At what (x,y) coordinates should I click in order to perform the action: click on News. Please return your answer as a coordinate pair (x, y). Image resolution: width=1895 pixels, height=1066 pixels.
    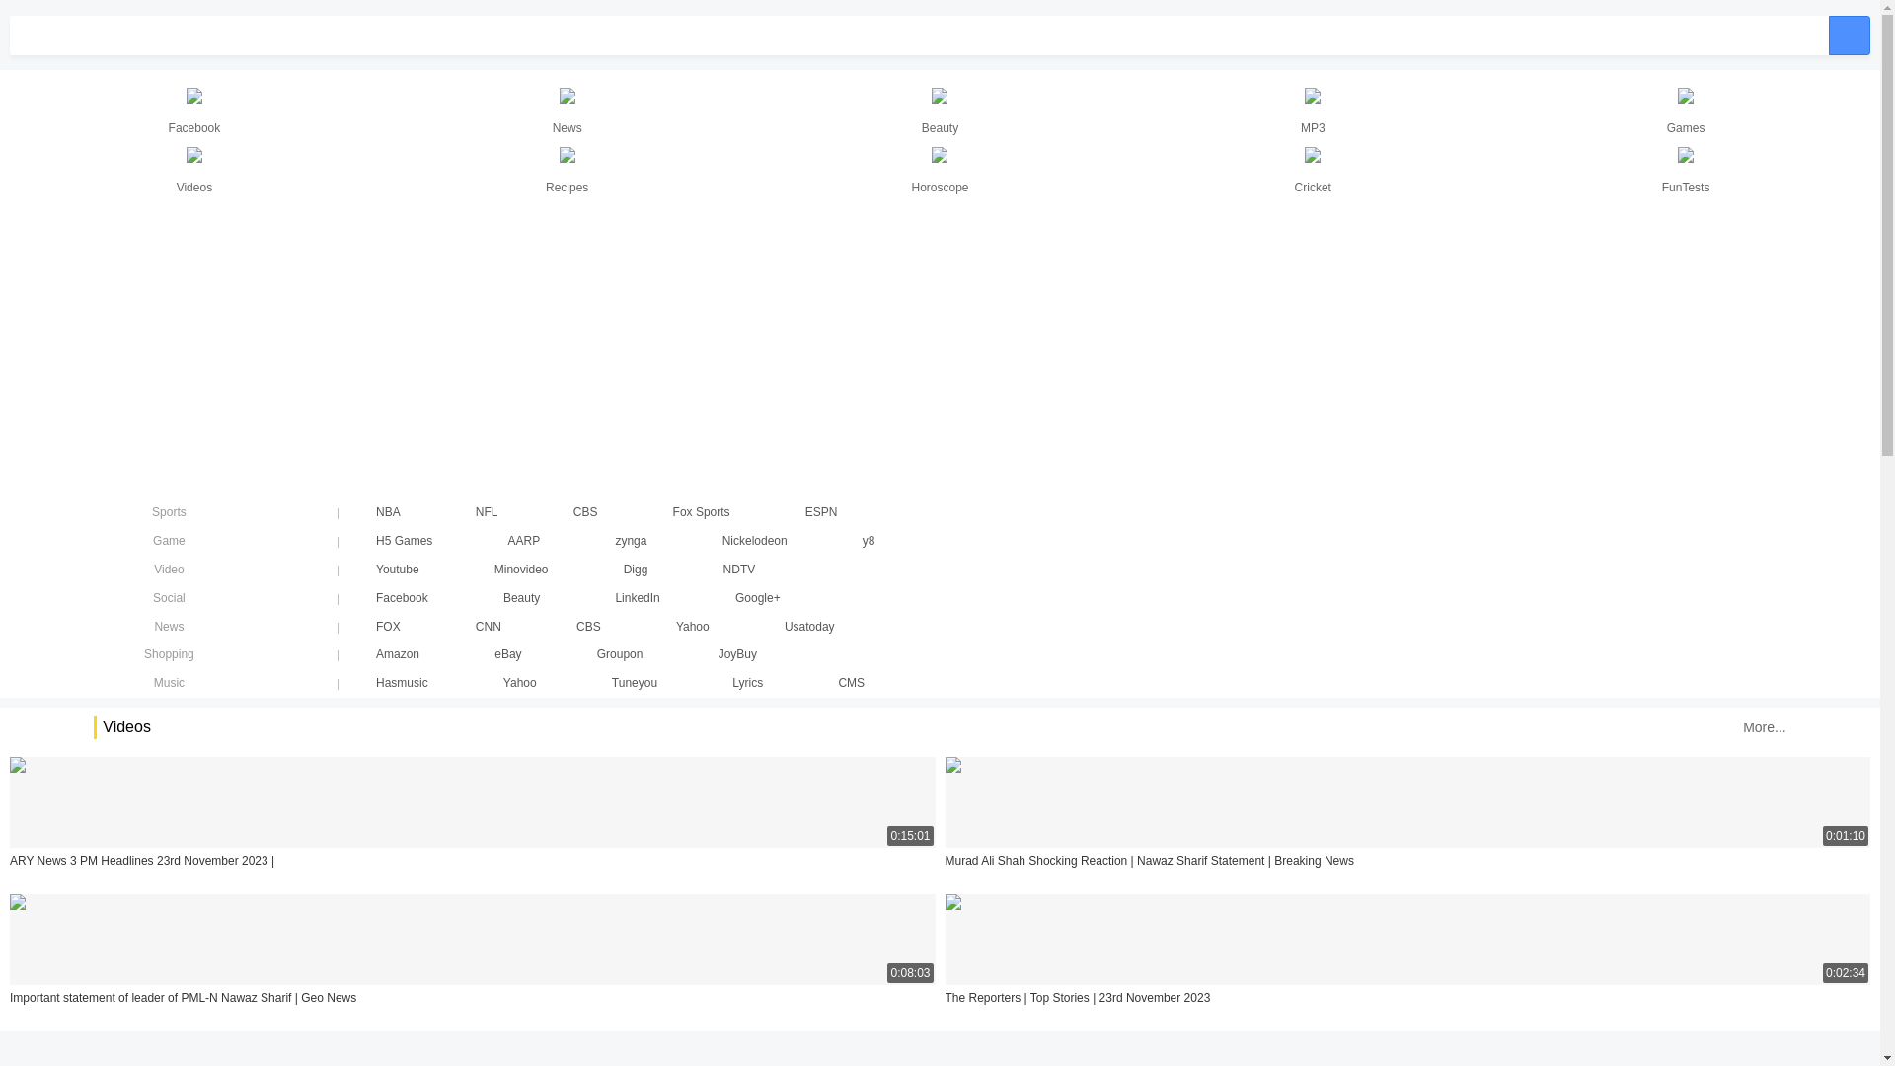
    Looking at the image, I should click on (169, 627).